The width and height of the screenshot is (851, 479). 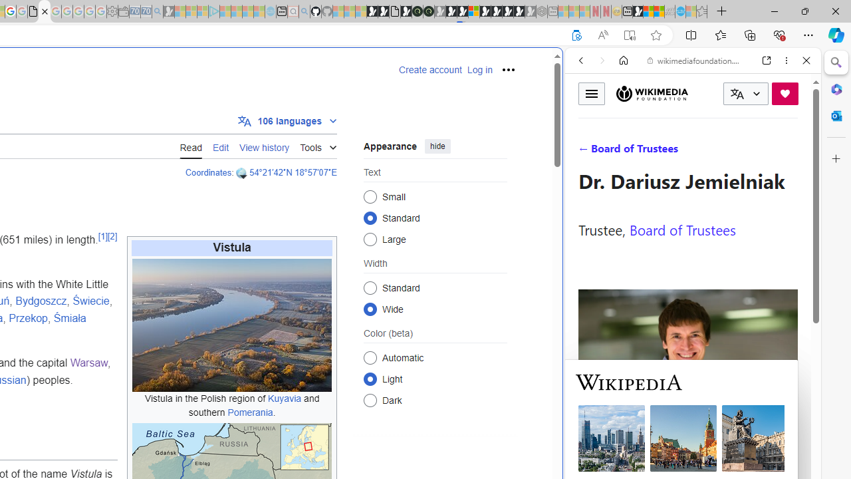 I want to click on Wiktionary, so click(x=687, y=445).